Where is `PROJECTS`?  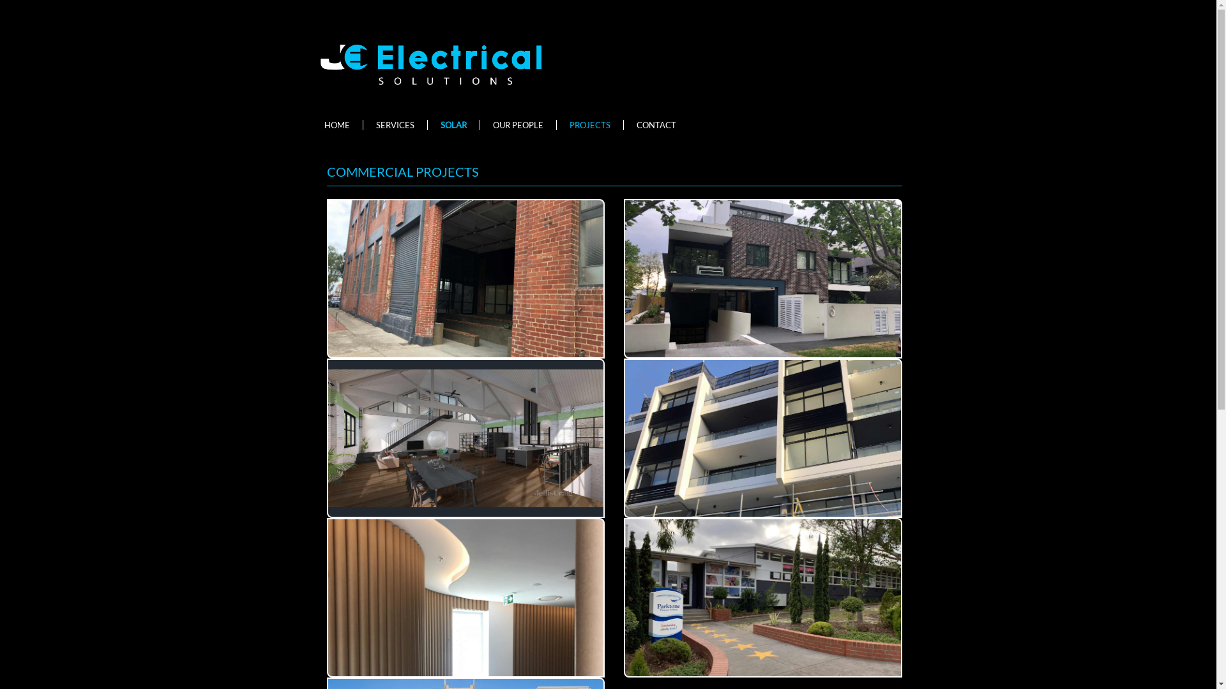 PROJECTS is located at coordinates (594, 125).